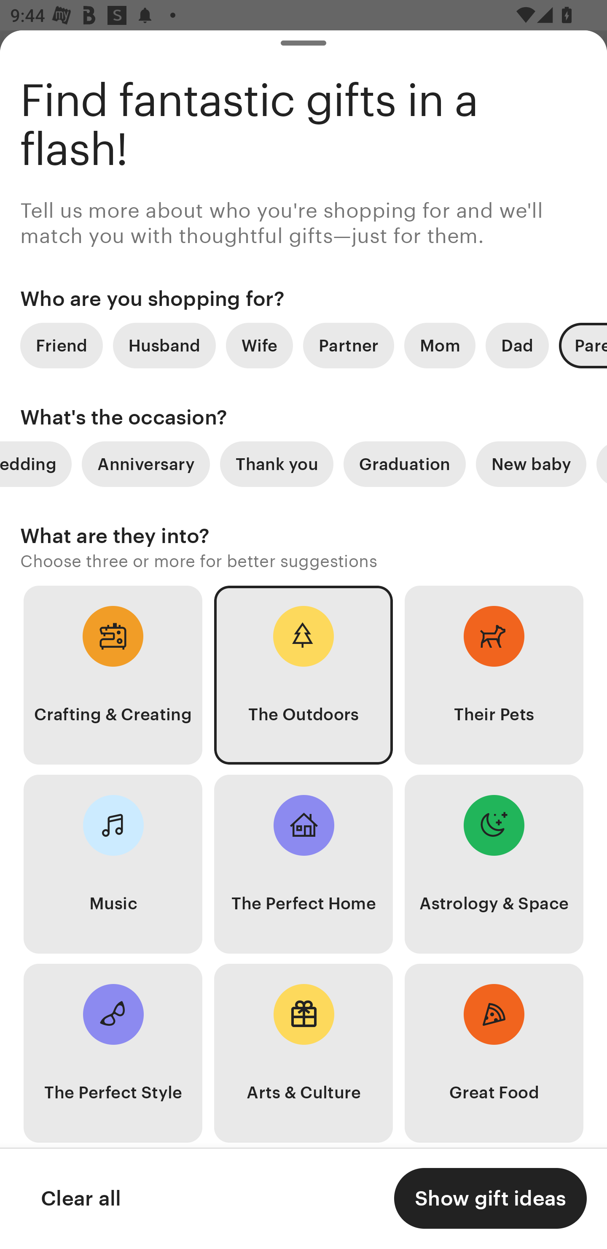 This screenshot has width=607, height=1249. What do you see at coordinates (303, 864) in the screenshot?
I see `The Perfect Home` at bounding box center [303, 864].